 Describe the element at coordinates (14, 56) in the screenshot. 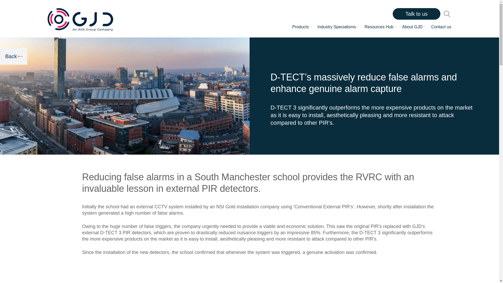

I see `Back` at that location.